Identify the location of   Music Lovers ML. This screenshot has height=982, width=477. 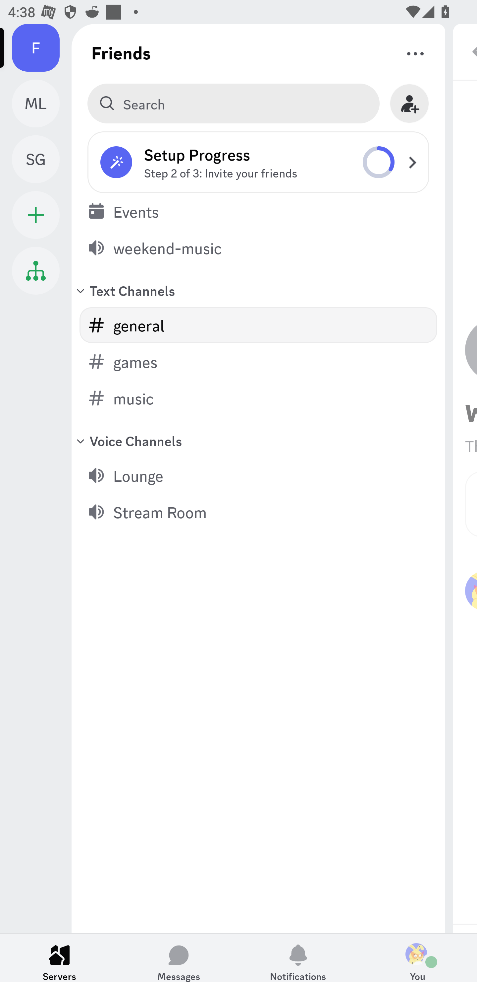
(42, 104).